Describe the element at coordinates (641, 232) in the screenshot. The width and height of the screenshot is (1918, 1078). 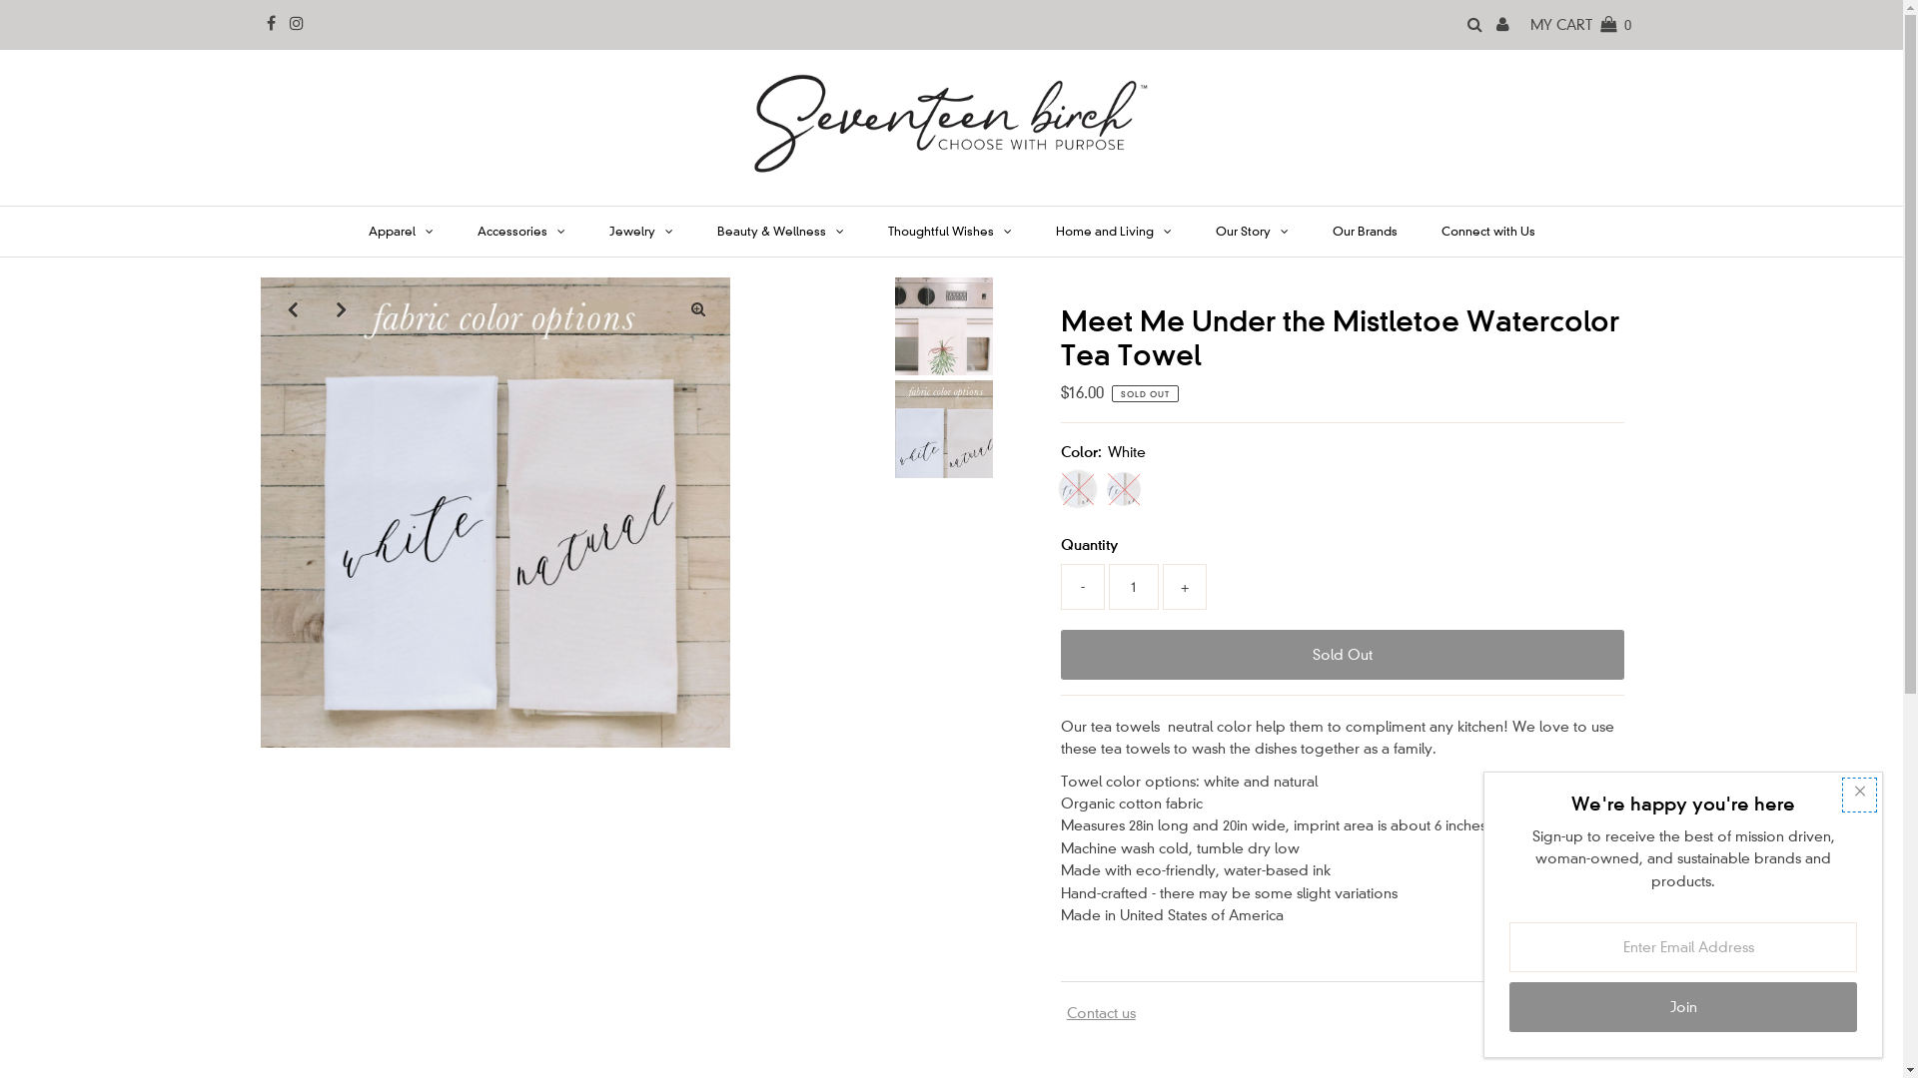
I see `Jewelry` at that location.